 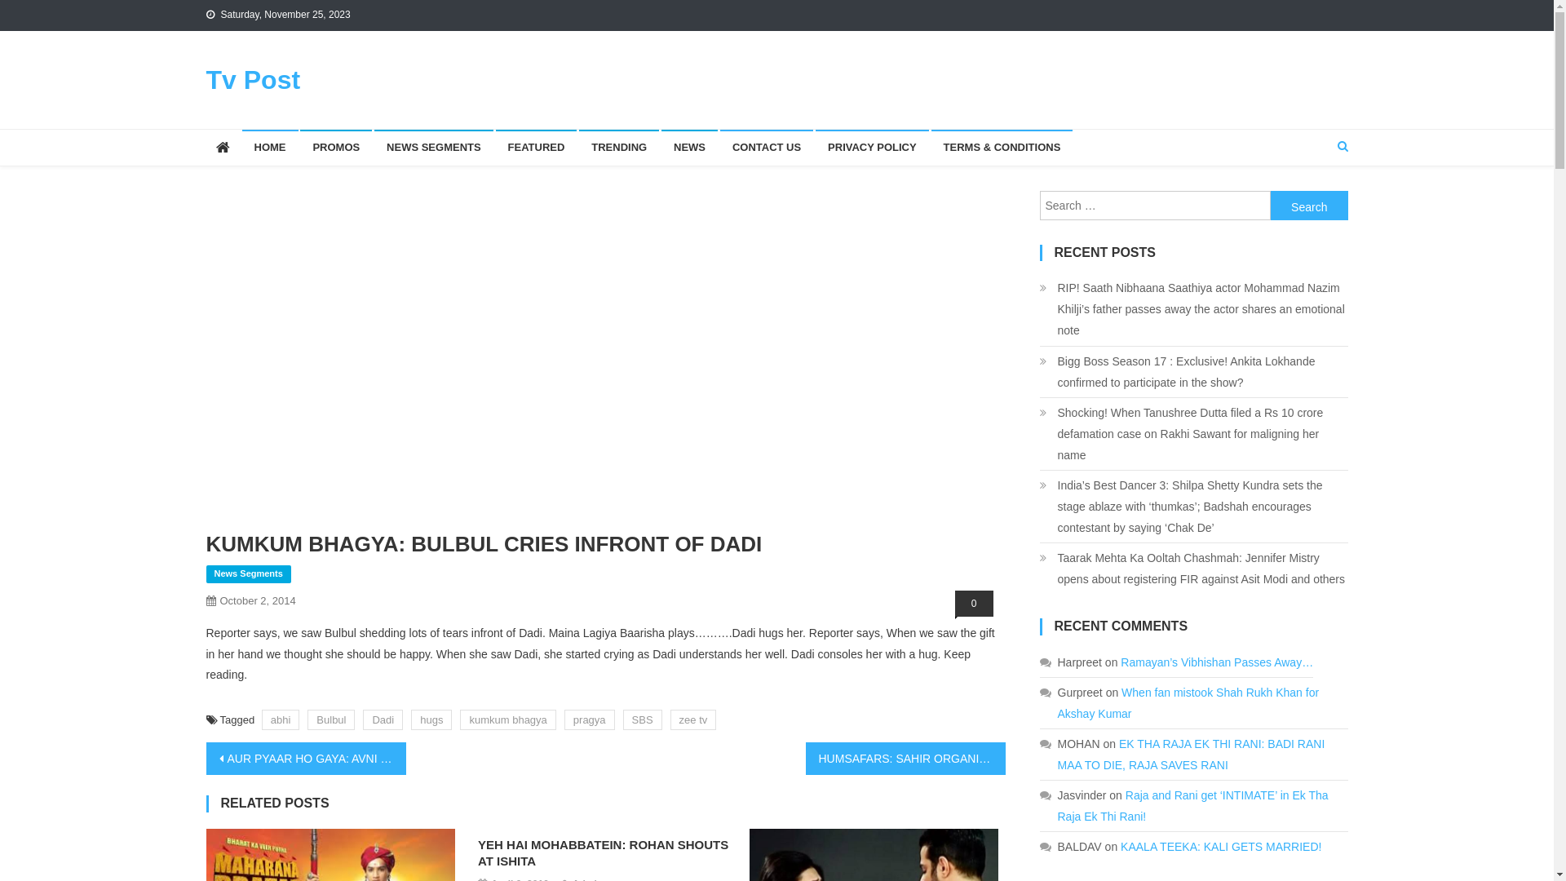 I want to click on TERMS & CONDITIONS, so click(x=1002, y=148).